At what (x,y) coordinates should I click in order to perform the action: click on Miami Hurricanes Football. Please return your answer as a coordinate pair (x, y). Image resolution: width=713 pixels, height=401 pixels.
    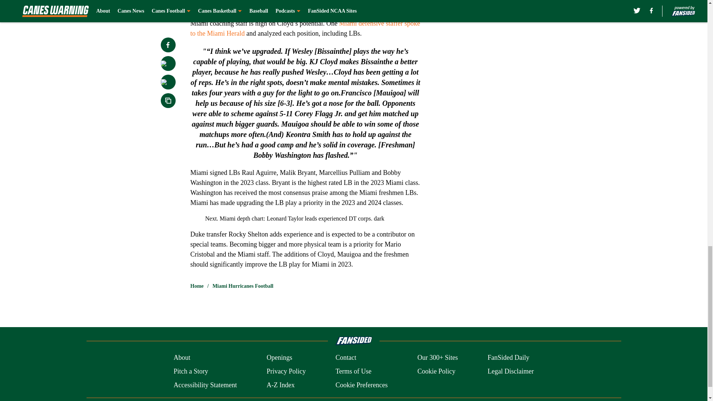
    Looking at the image, I should click on (243, 286).